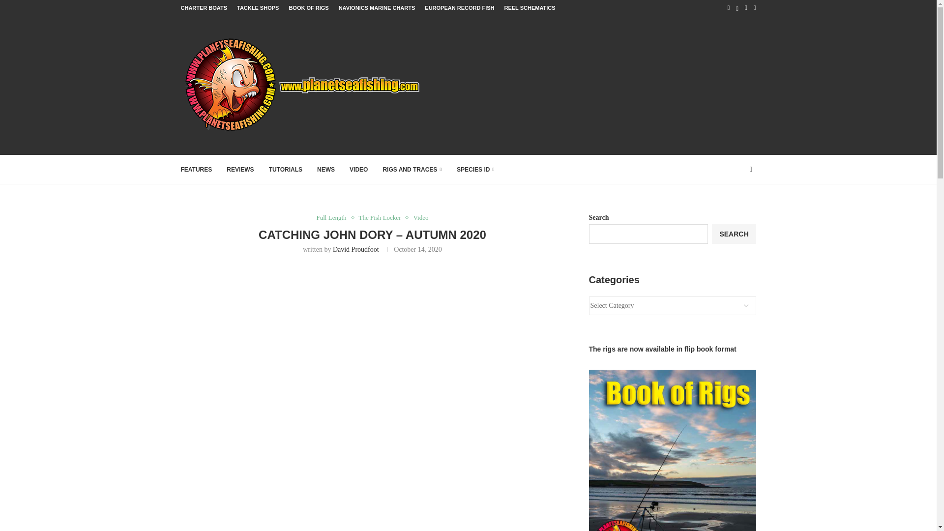  I want to click on Full Length, so click(333, 218).